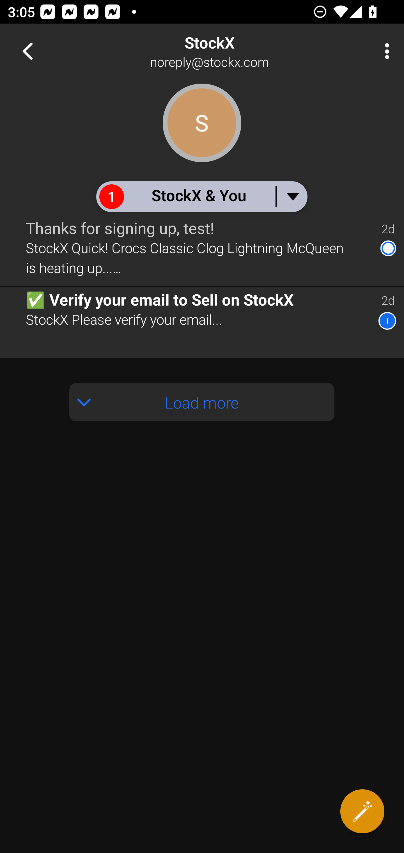 This screenshot has width=404, height=853. What do you see at coordinates (202, 402) in the screenshot?
I see `Load more` at bounding box center [202, 402].